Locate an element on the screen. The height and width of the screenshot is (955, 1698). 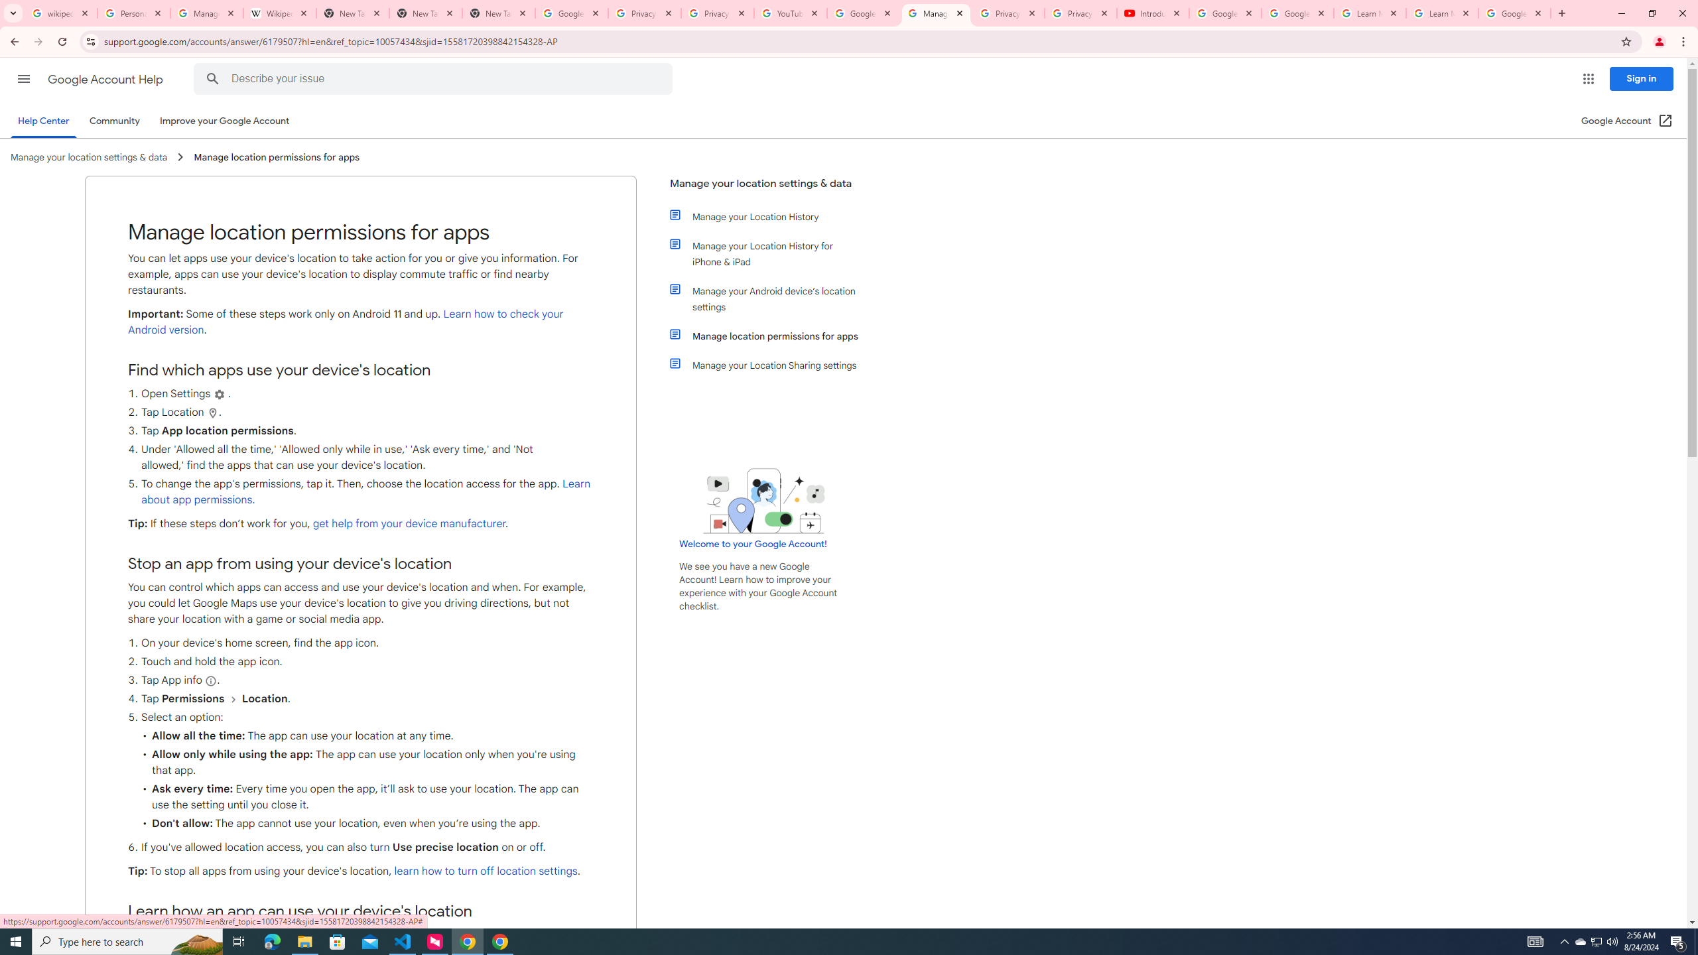
Describe your issue is located at coordinates (435, 79).